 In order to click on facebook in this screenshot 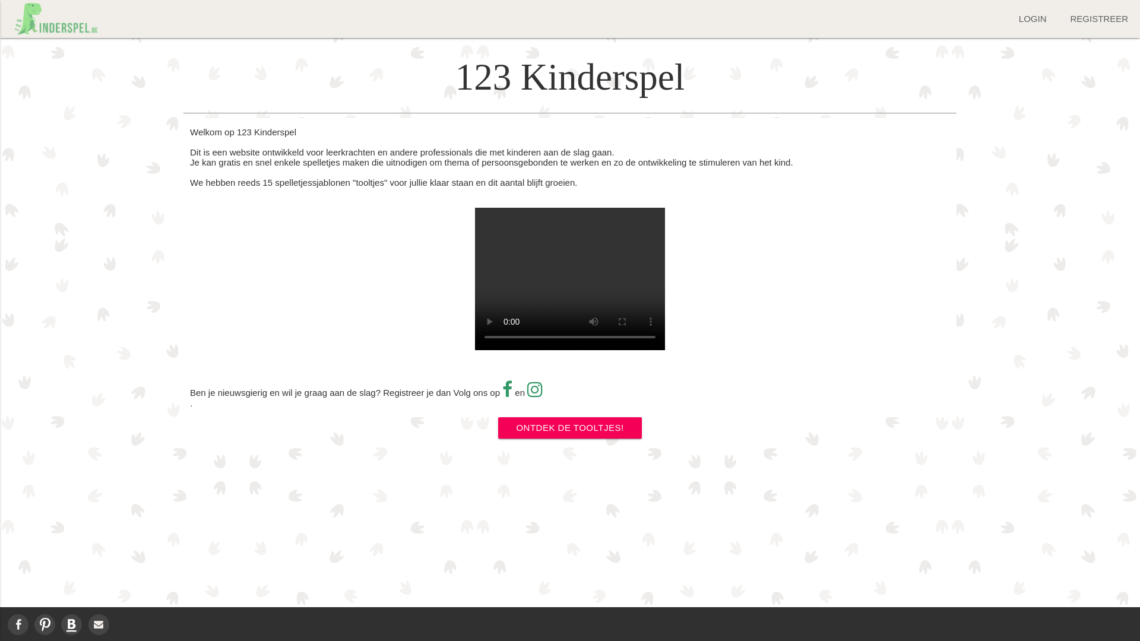, I will do `click(18, 624)`.